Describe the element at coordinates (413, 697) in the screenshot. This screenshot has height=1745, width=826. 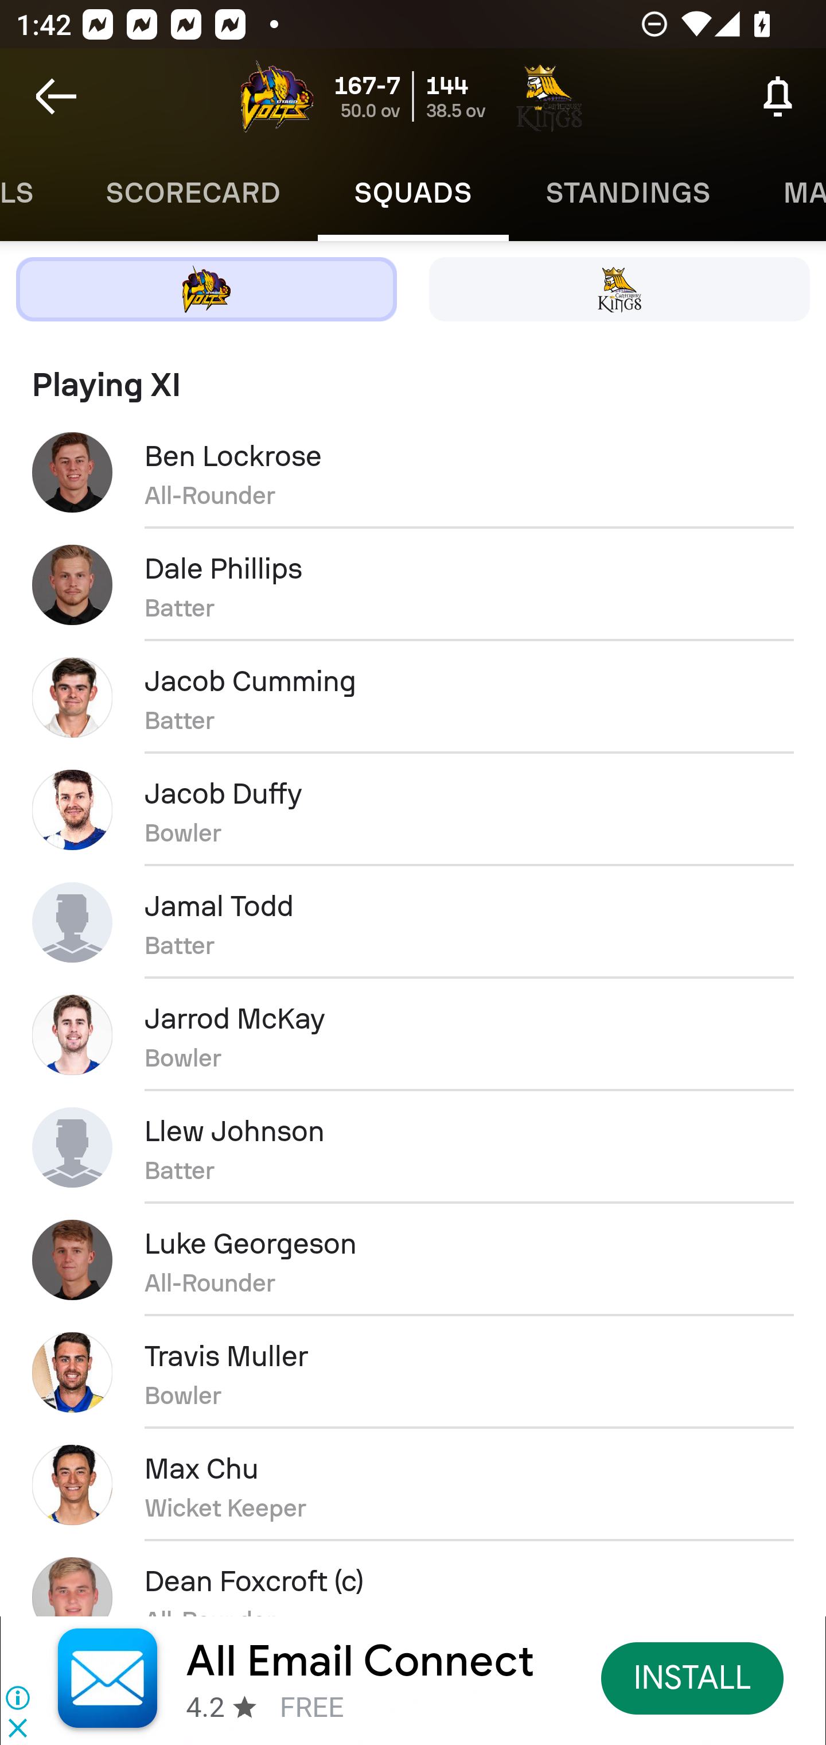
I see `Jacob Cumming Batter` at that location.